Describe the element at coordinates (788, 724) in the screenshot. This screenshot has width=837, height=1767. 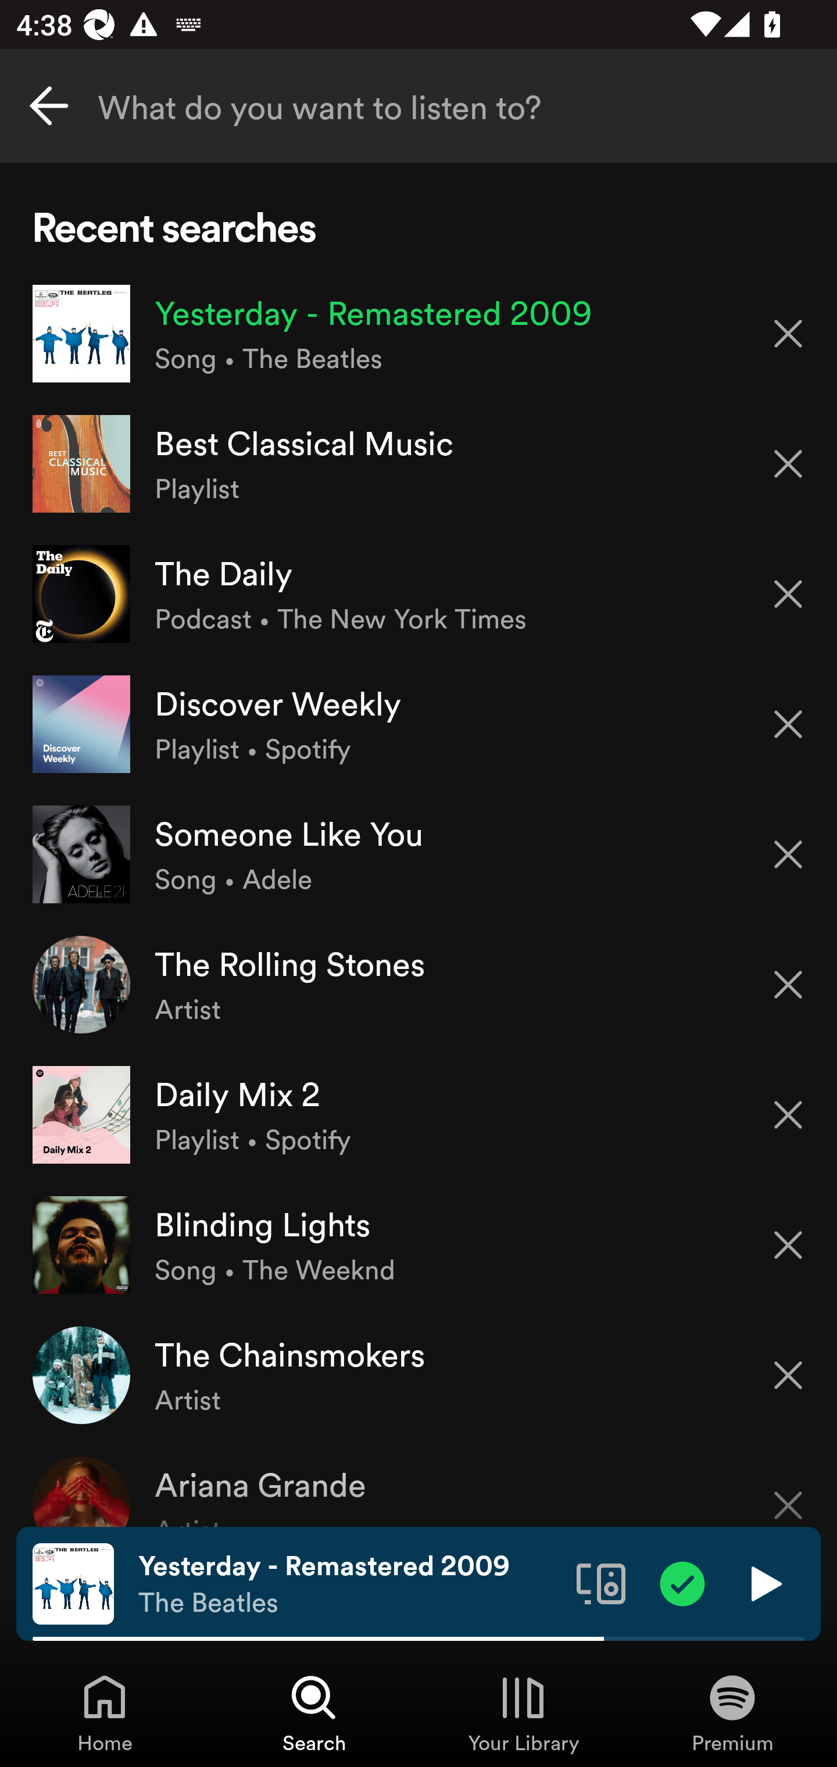
I see `Remove` at that location.